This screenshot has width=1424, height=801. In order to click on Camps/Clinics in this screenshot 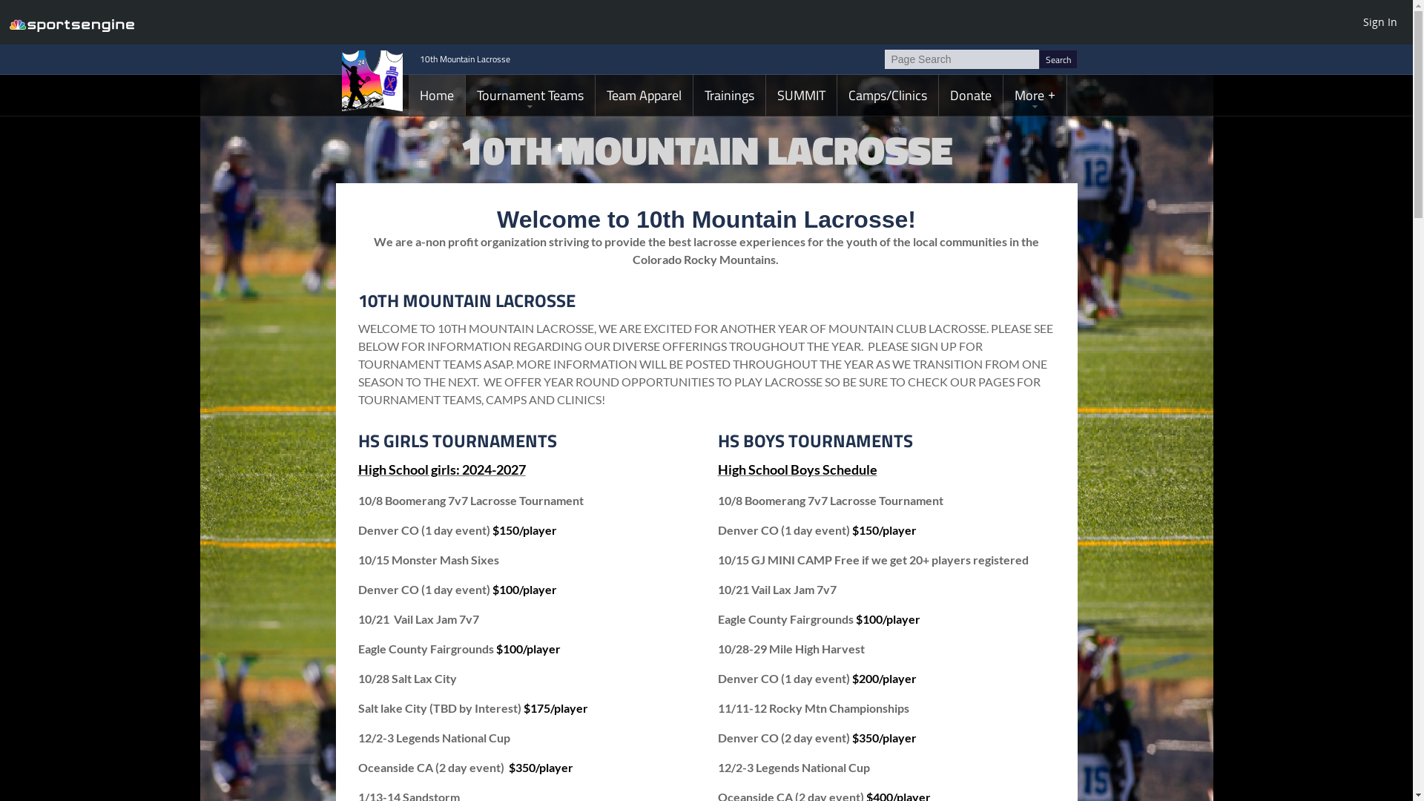, I will do `click(887, 95)`.